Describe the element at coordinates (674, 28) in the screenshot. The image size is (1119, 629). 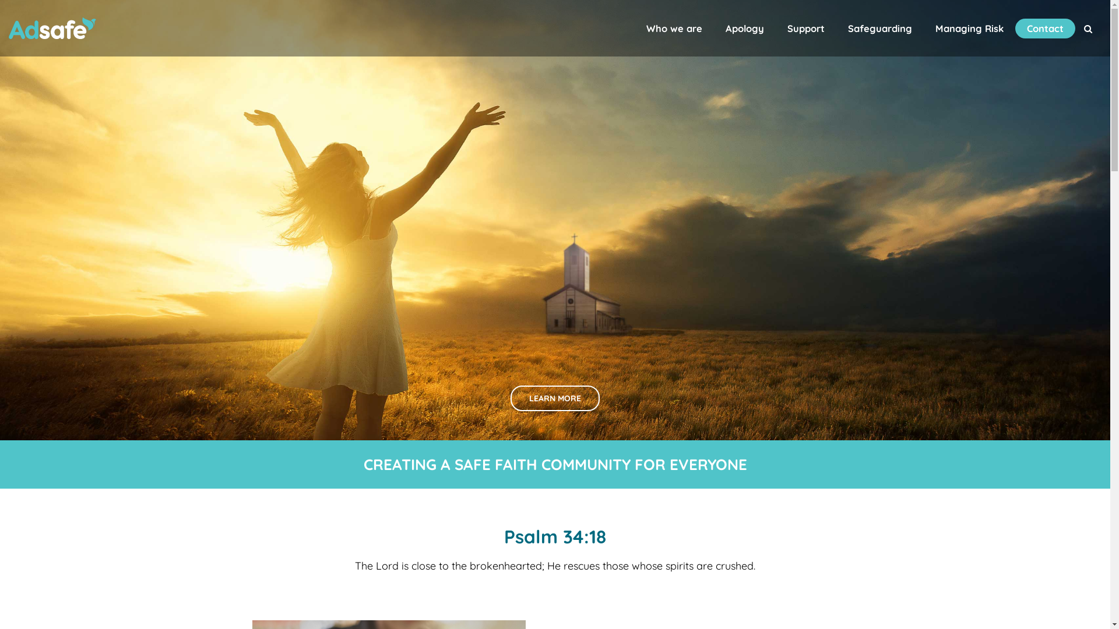
I see `Who we are` at that location.